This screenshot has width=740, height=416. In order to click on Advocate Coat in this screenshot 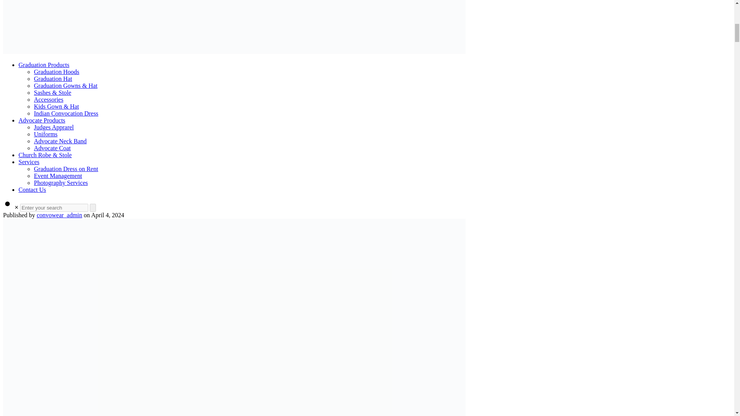, I will do `click(52, 148)`.